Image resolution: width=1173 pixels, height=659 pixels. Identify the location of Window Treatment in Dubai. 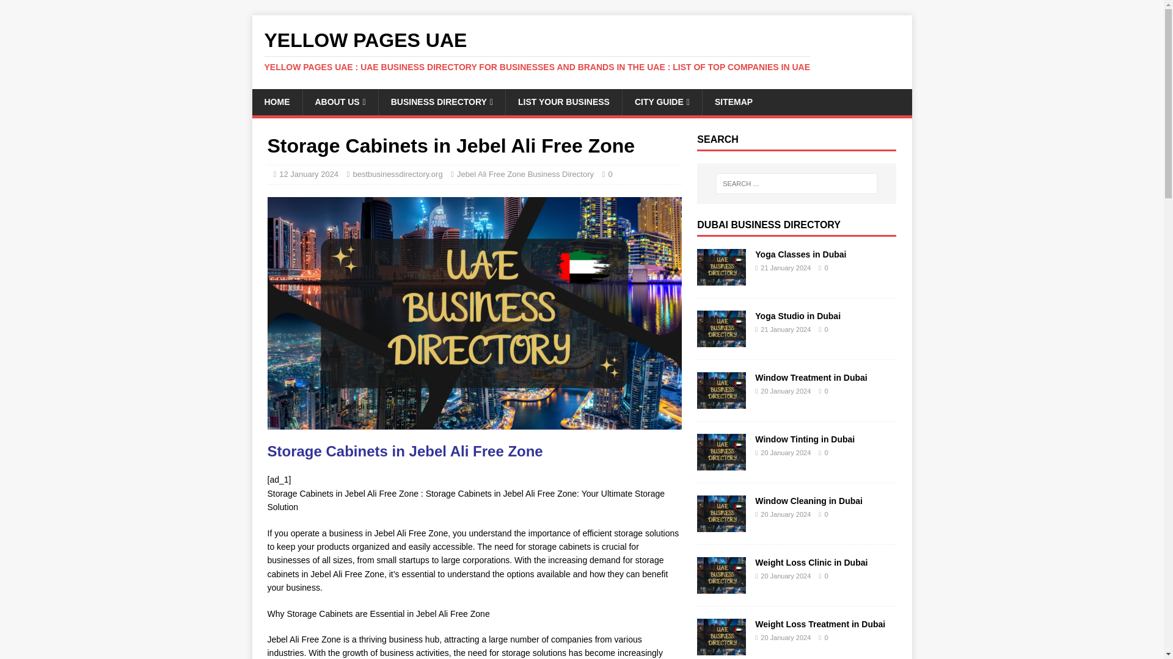
(811, 378).